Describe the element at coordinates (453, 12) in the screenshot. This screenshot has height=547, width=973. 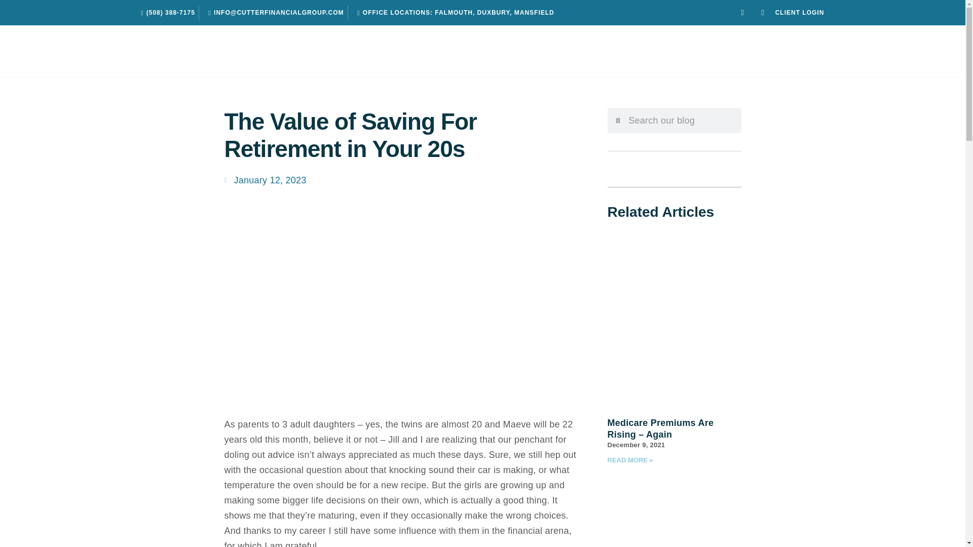
I see `OFFICE LOCATIONS: FALMOUTH, DUXBURY, MANSFIELD` at that location.